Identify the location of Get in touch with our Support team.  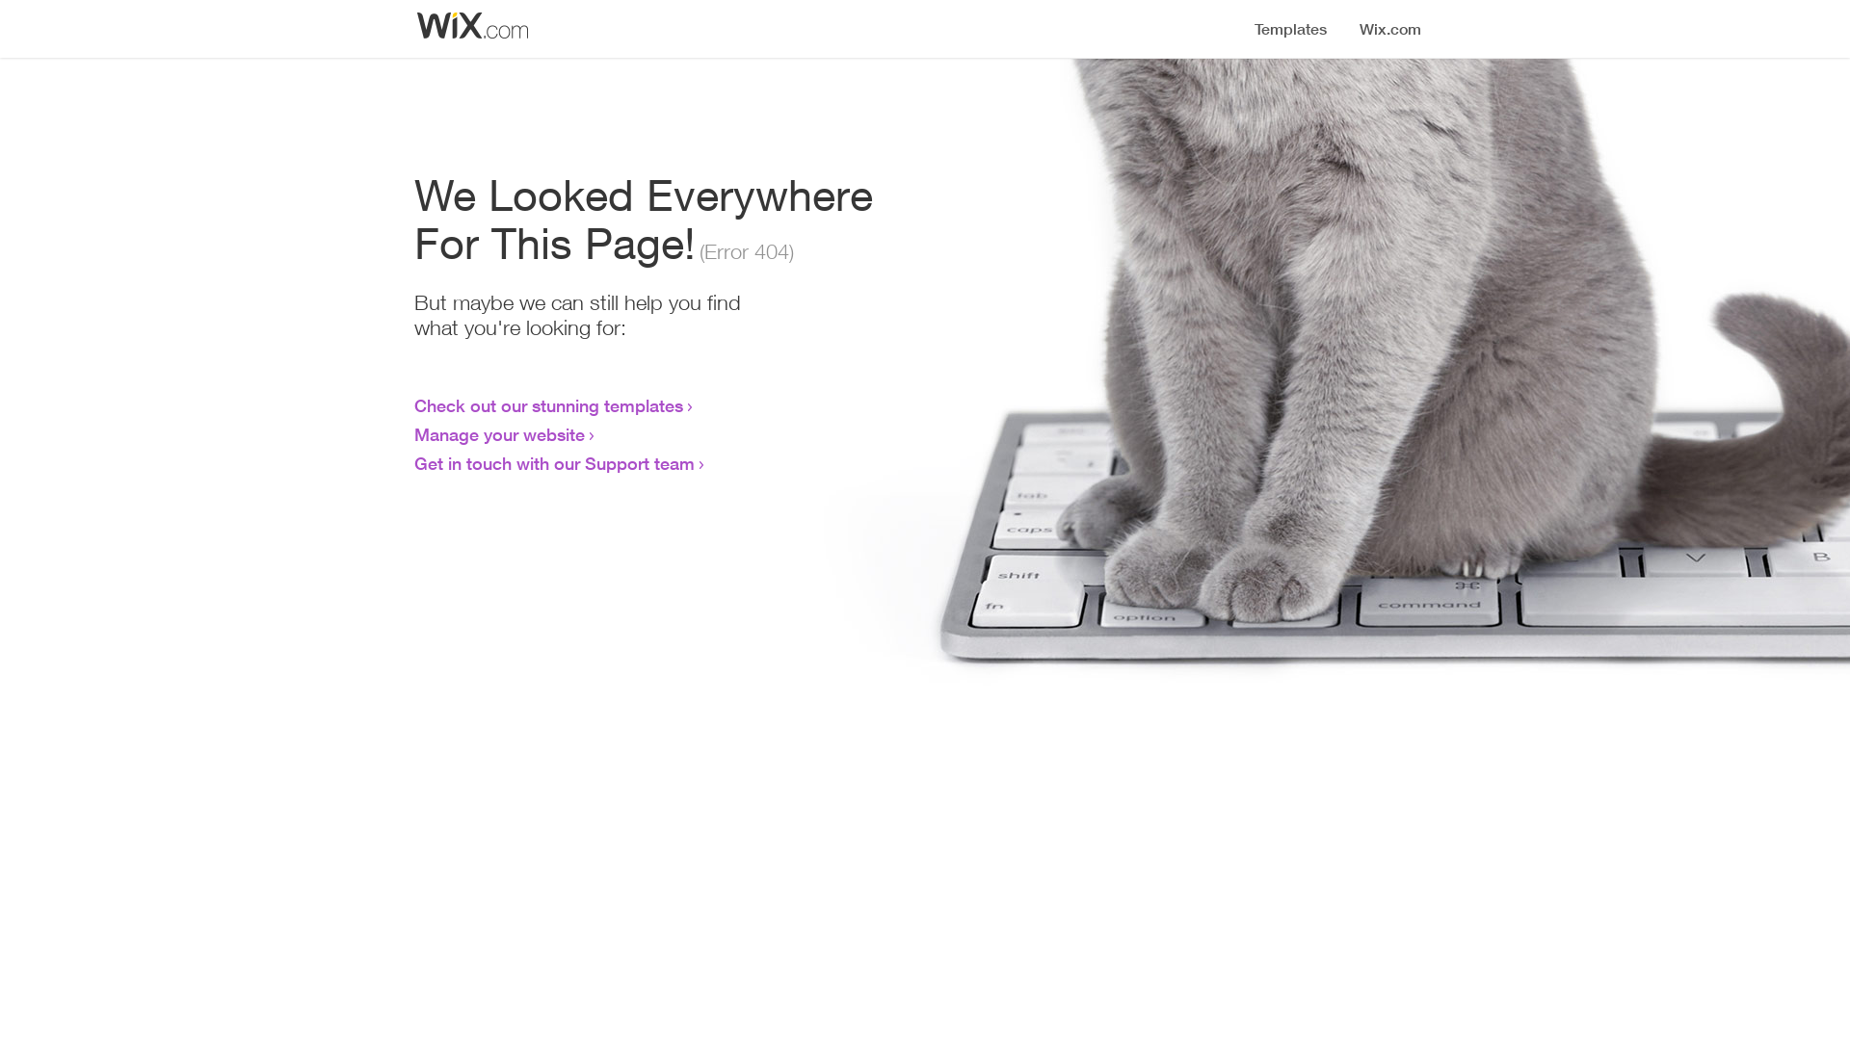
(555, 463).